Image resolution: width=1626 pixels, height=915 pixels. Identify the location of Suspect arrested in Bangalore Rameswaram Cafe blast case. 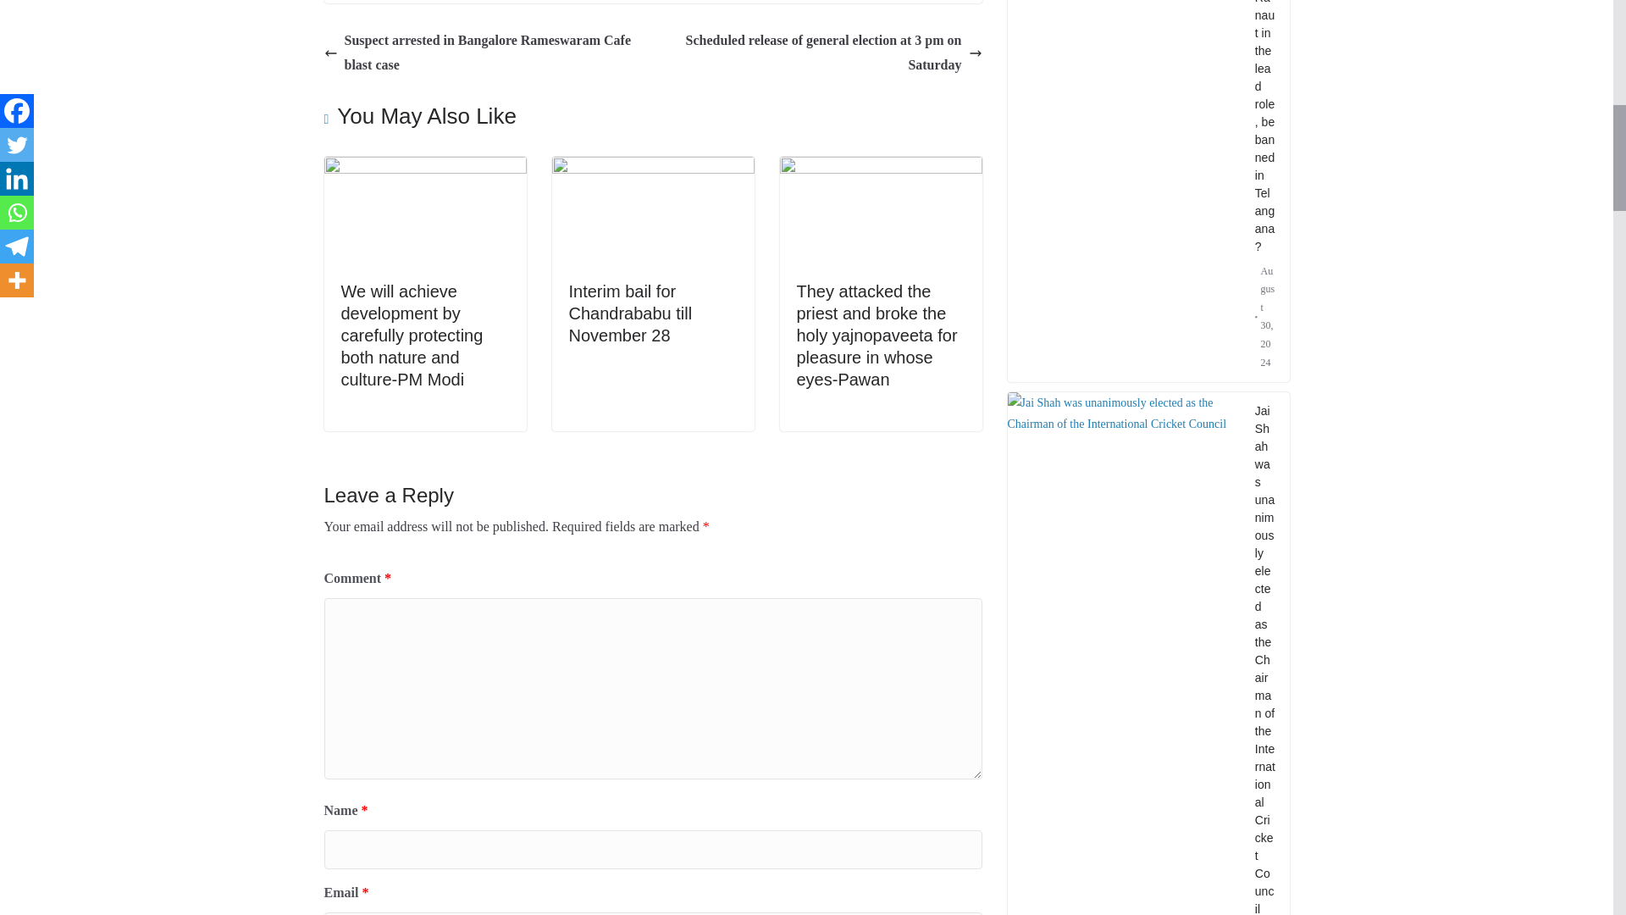
(484, 53).